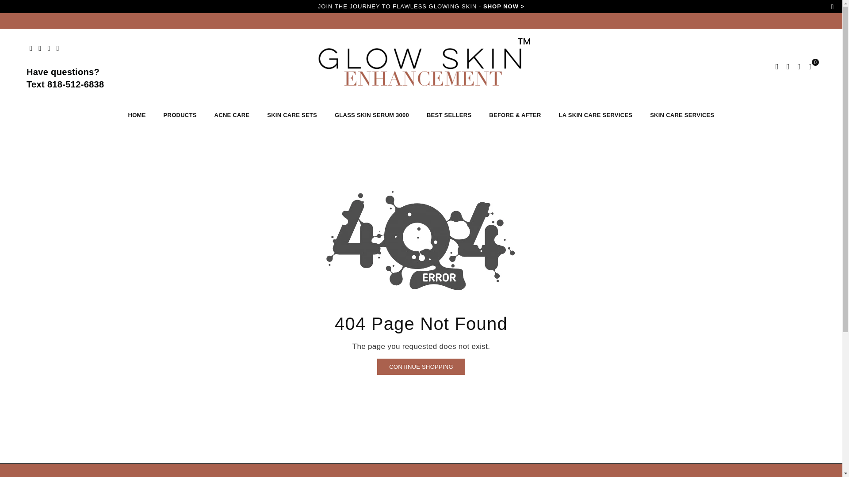 The width and height of the screenshot is (849, 477). Describe the element at coordinates (137, 115) in the screenshot. I see `HOME` at that location.